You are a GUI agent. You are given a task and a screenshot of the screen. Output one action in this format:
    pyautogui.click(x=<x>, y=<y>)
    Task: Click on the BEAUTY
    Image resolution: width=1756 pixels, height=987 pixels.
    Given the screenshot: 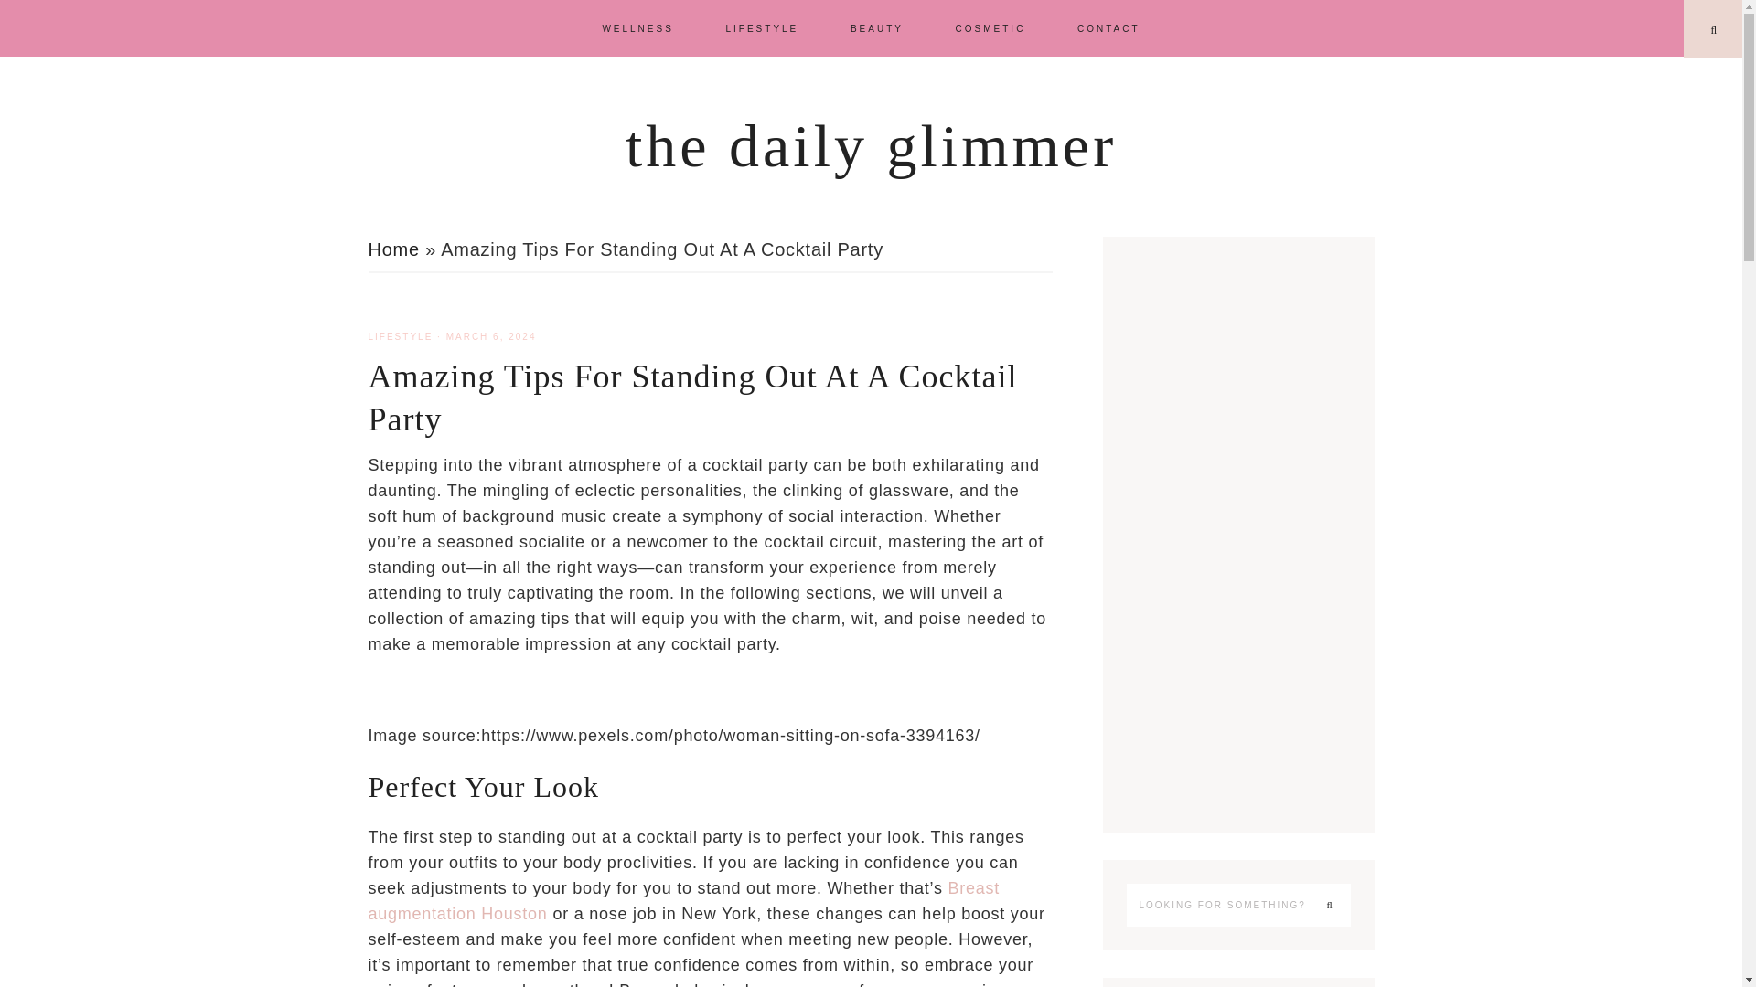 What is the action you would take?
    pyautogui.click(x=876, y=27)
    